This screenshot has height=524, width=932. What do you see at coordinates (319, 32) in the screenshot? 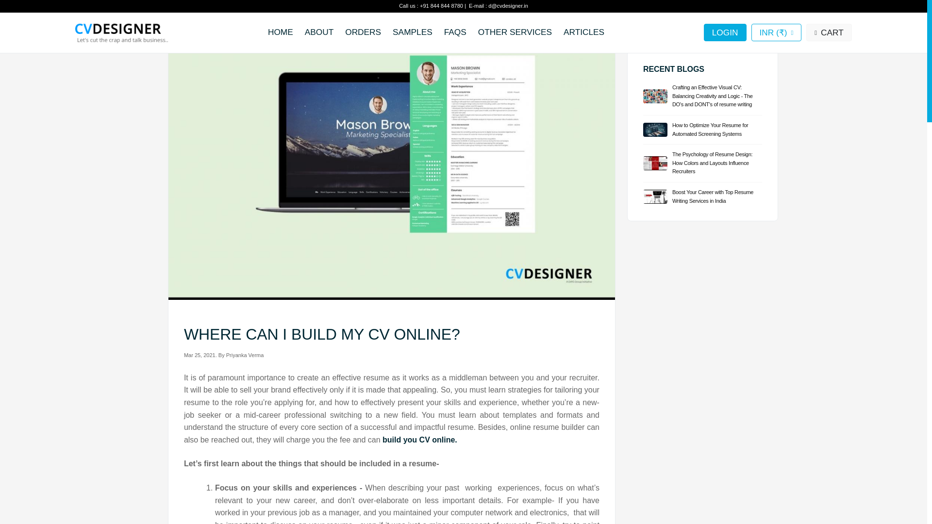
I see `ABOUT` at bounding box center [319, 32].